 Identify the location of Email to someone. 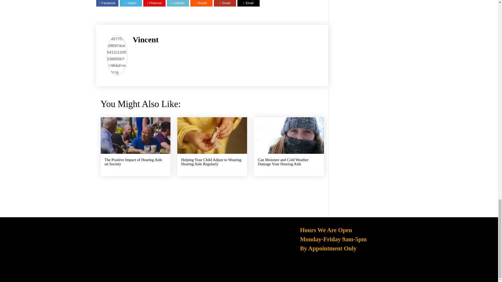
(225, 3).